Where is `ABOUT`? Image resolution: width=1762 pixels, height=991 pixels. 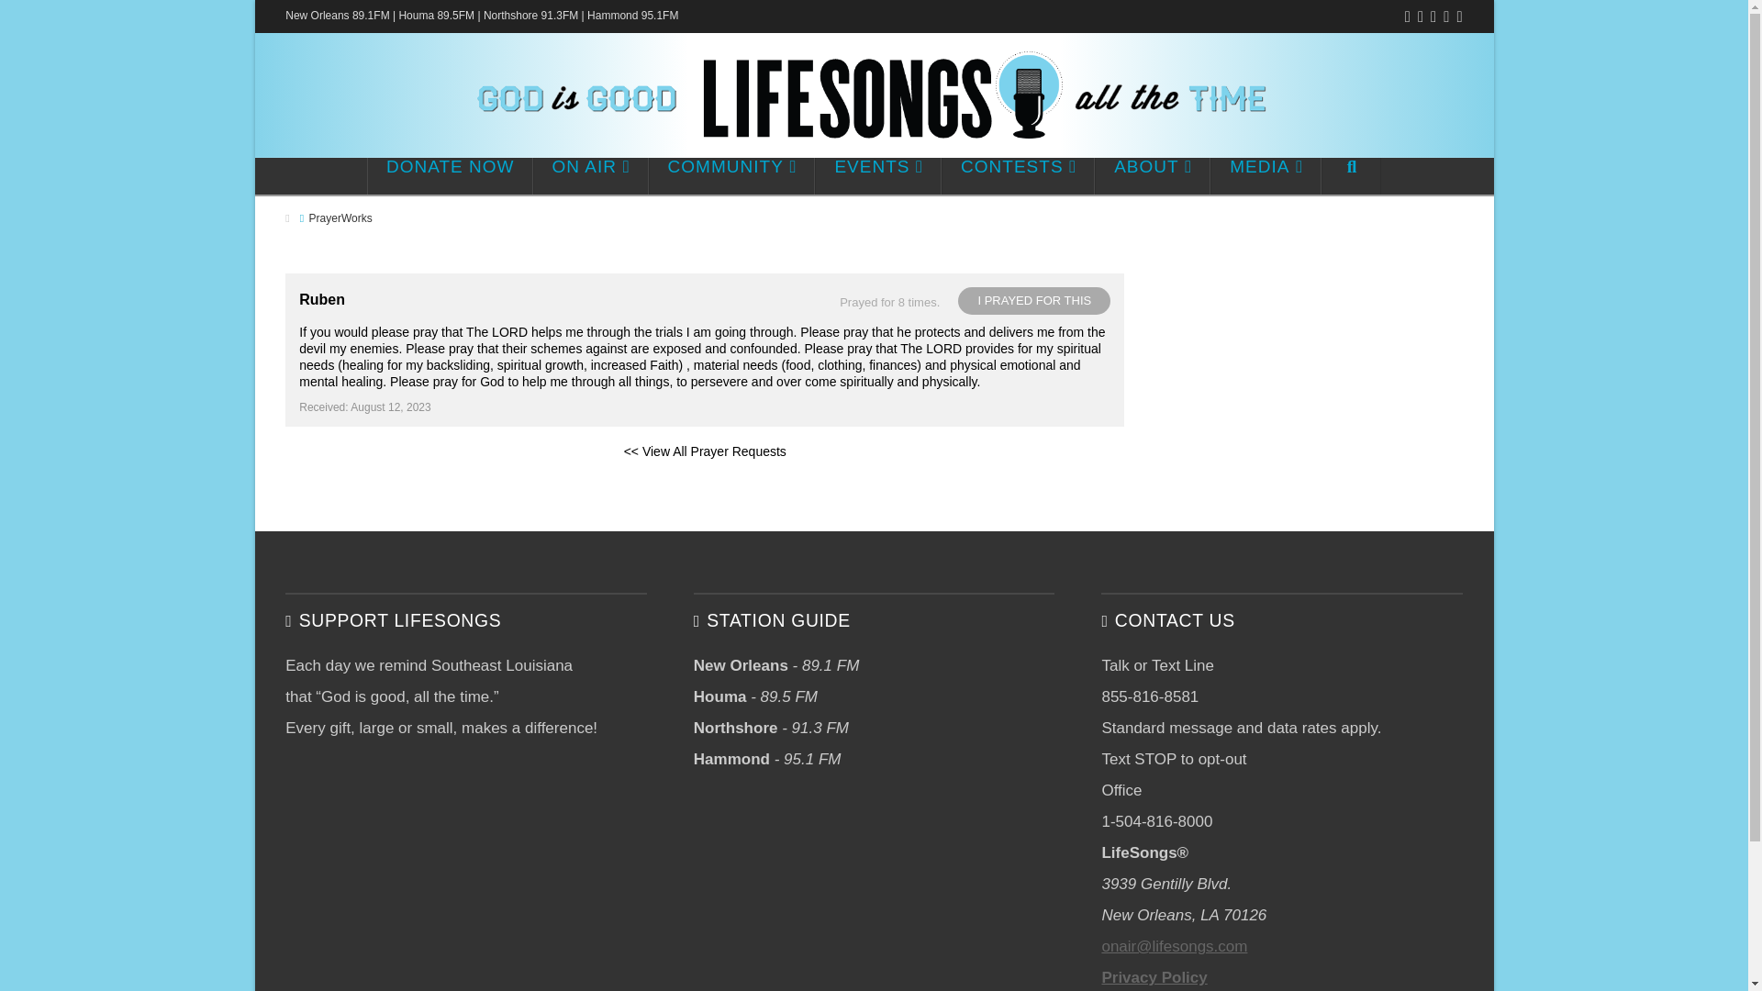
ABOUT is located at coordinates (1153, 175).